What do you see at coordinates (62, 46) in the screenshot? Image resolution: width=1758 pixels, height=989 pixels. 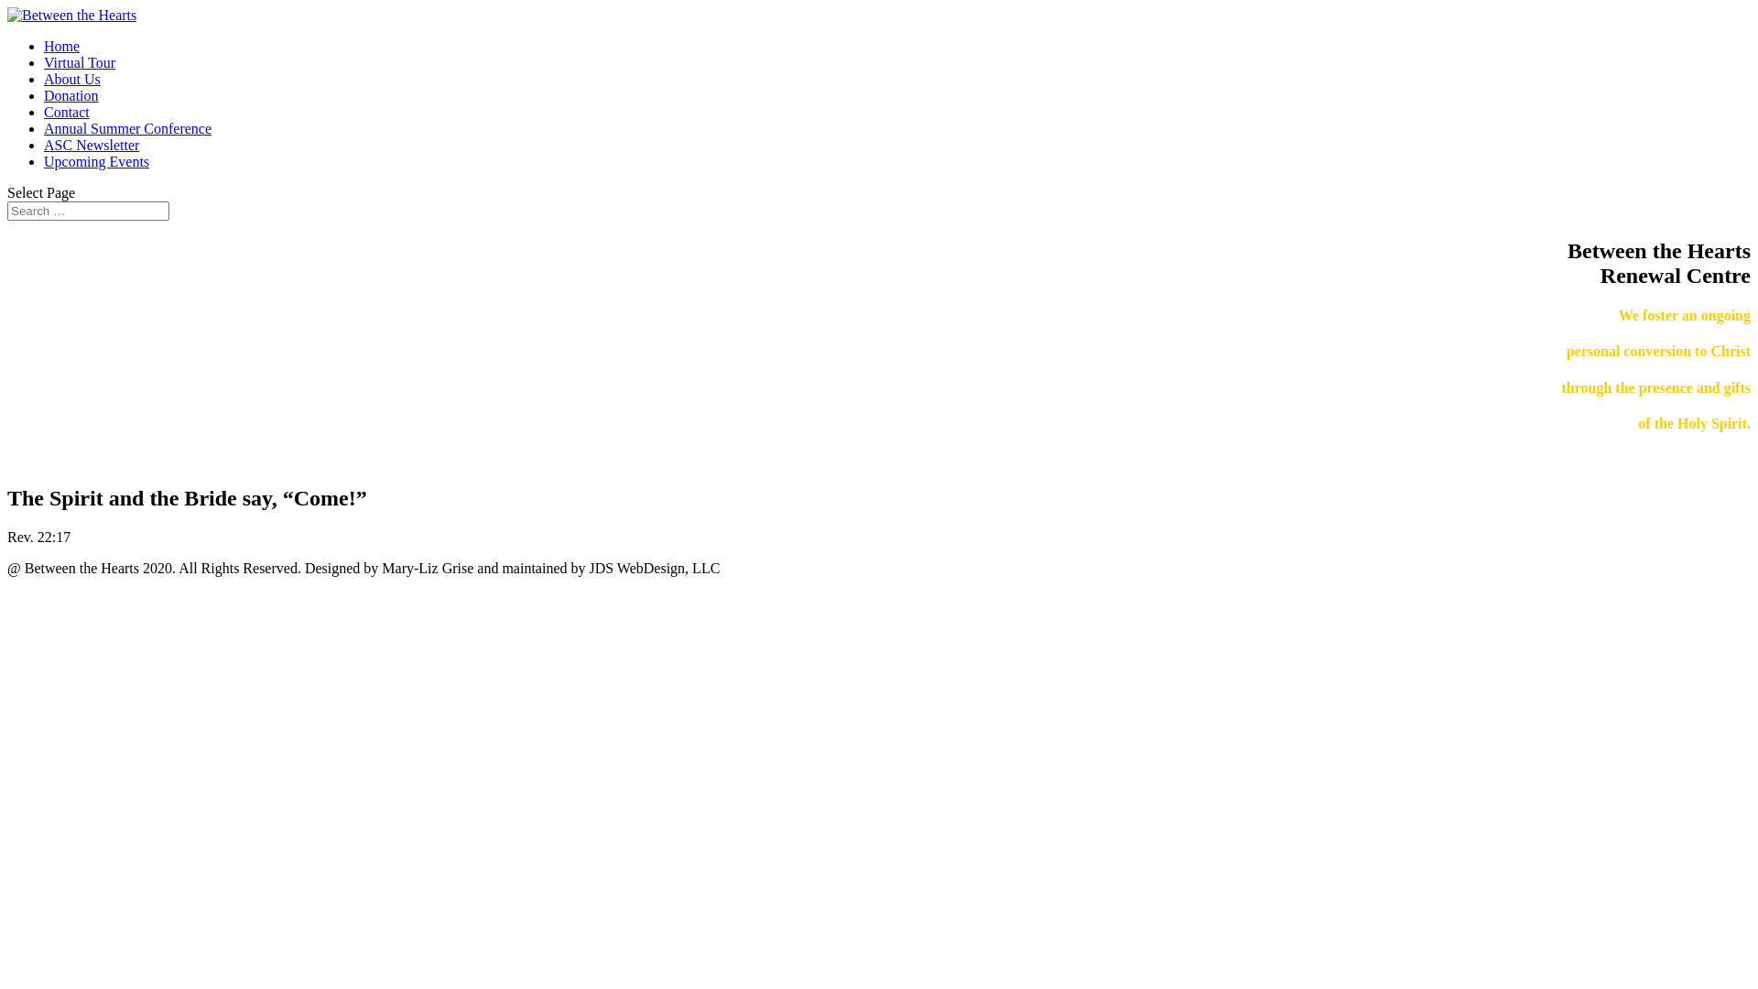 I see `Home` at bounding box center [62, 46].